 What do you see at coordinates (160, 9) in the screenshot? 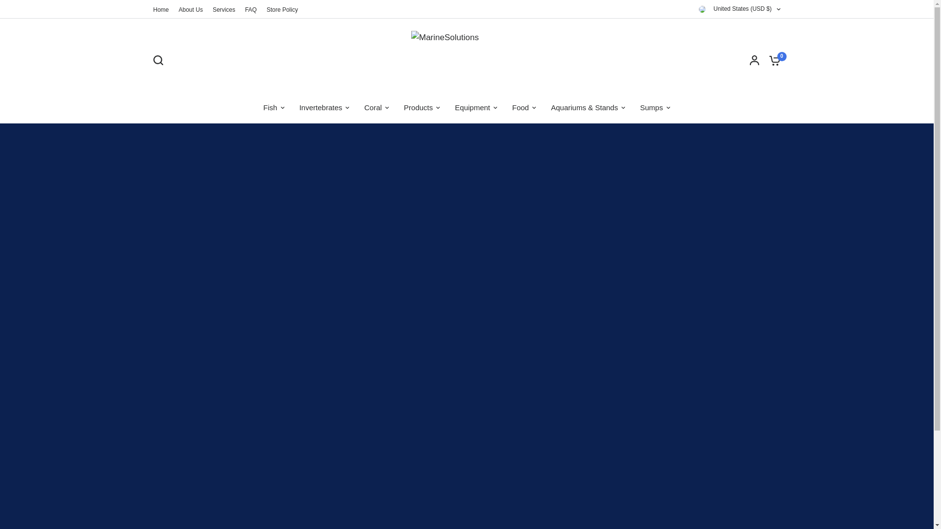
I see `Home` at bounding box center [160, 9].